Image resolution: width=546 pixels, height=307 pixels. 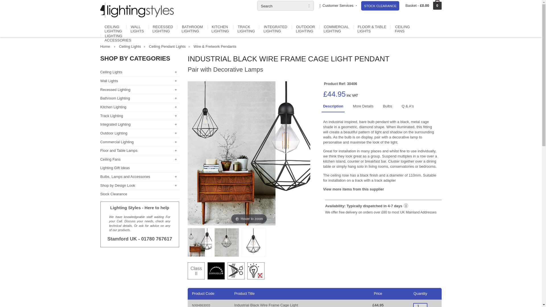 What do you see at coordinates (380, 6) in the screenshot?
I see `Black Friday` at bounding box center [380, 6].